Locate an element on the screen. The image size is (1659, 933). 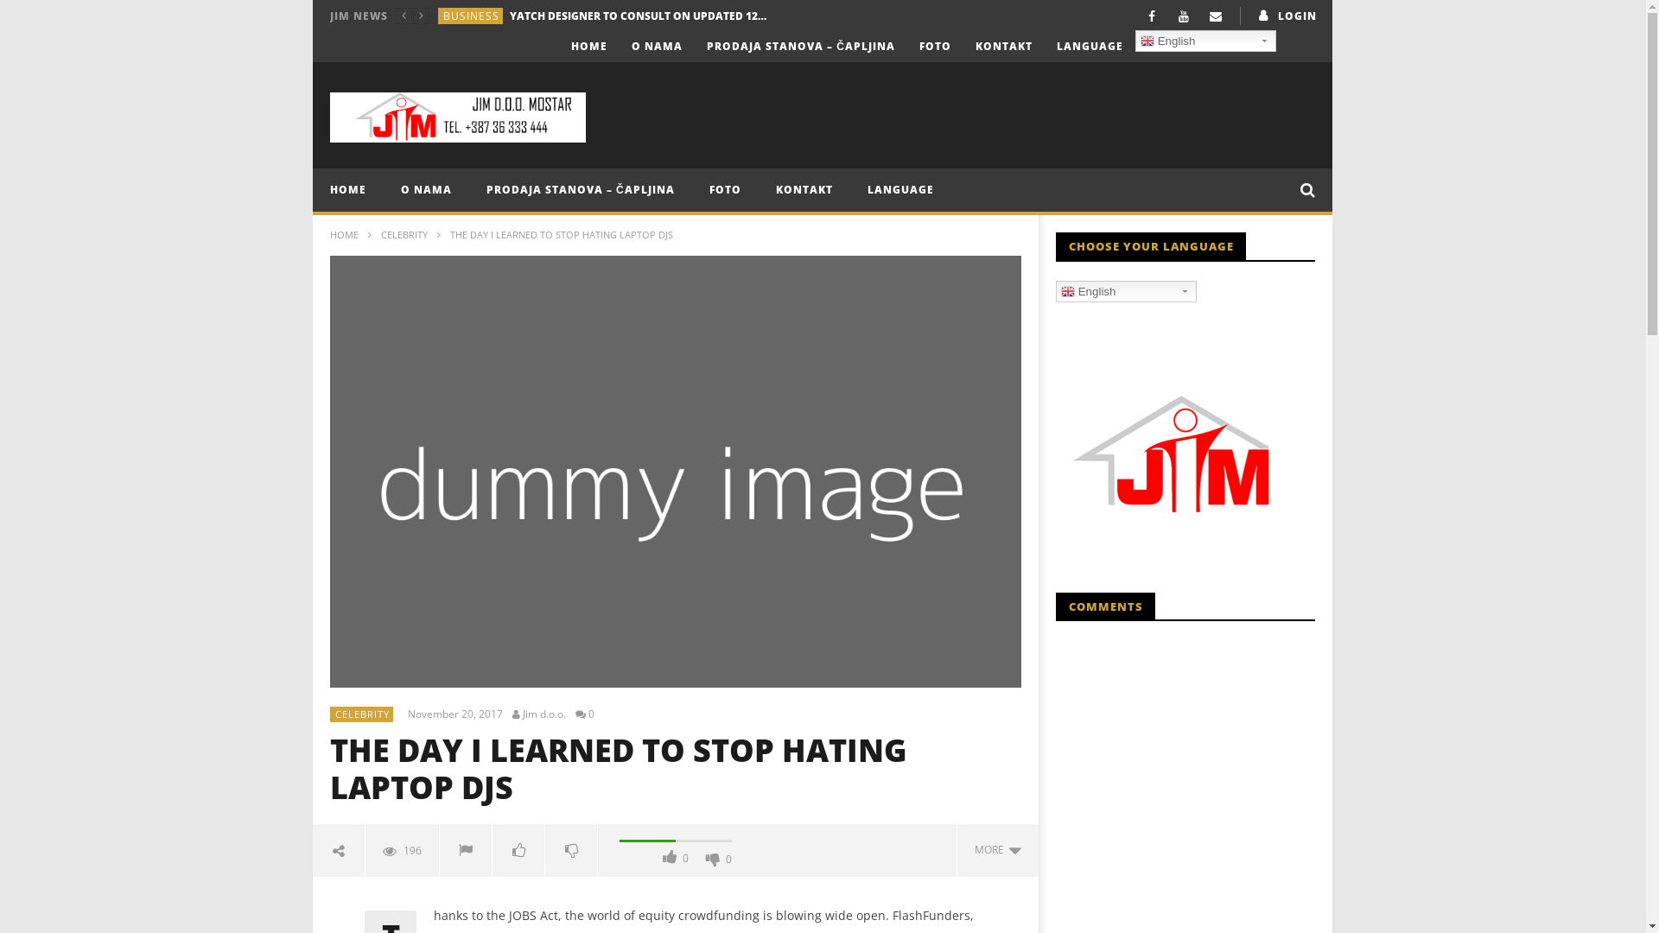
O NAMA is located at coordinates (657, 47).